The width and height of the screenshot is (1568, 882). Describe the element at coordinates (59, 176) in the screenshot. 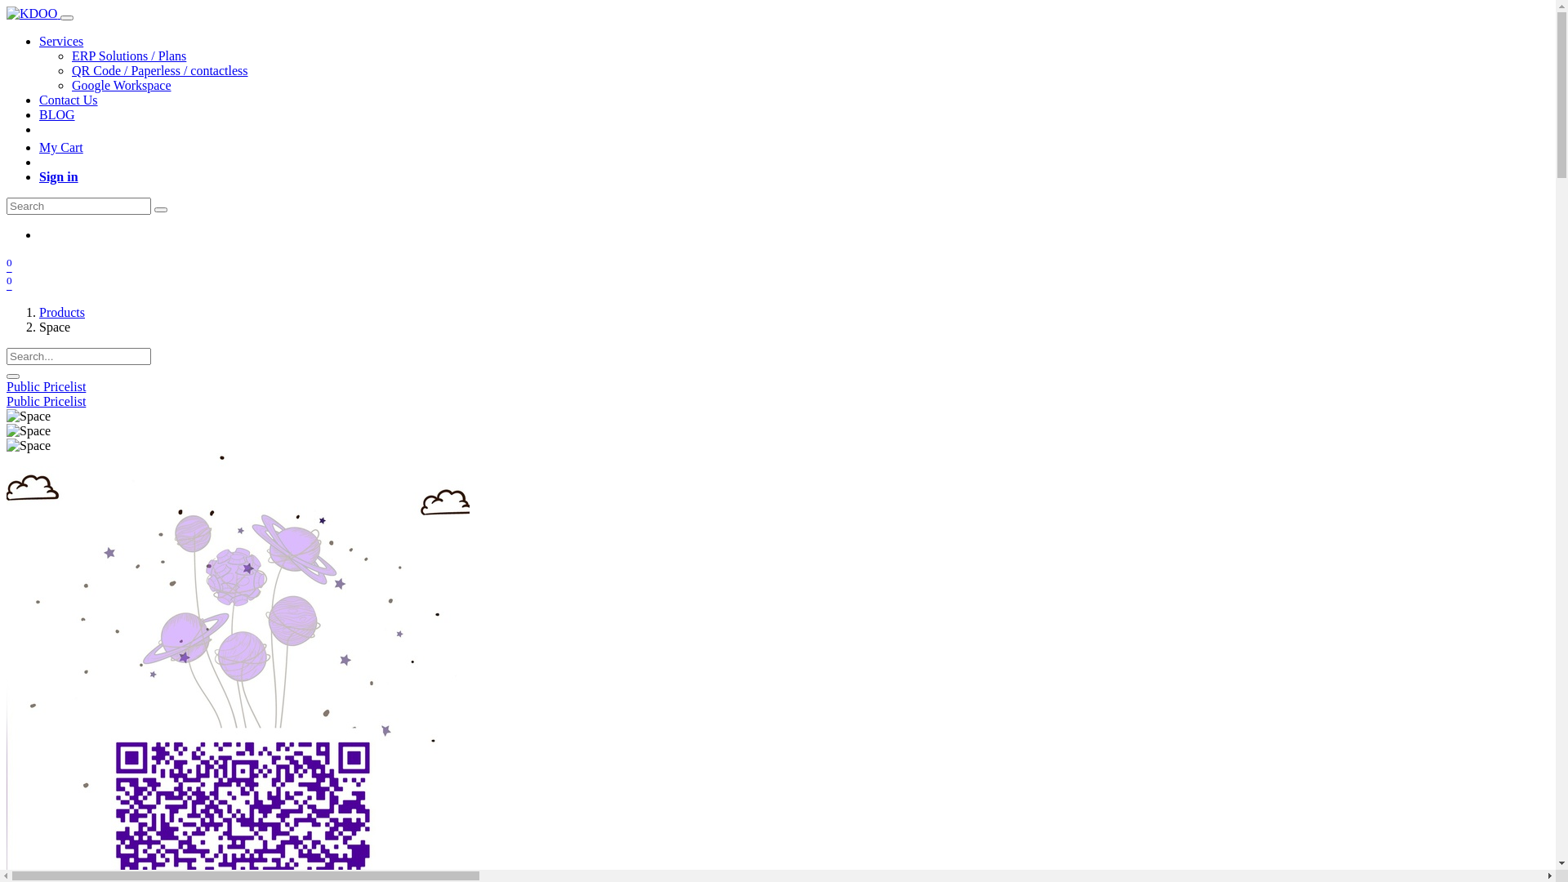

I see `Sign in` at that location.